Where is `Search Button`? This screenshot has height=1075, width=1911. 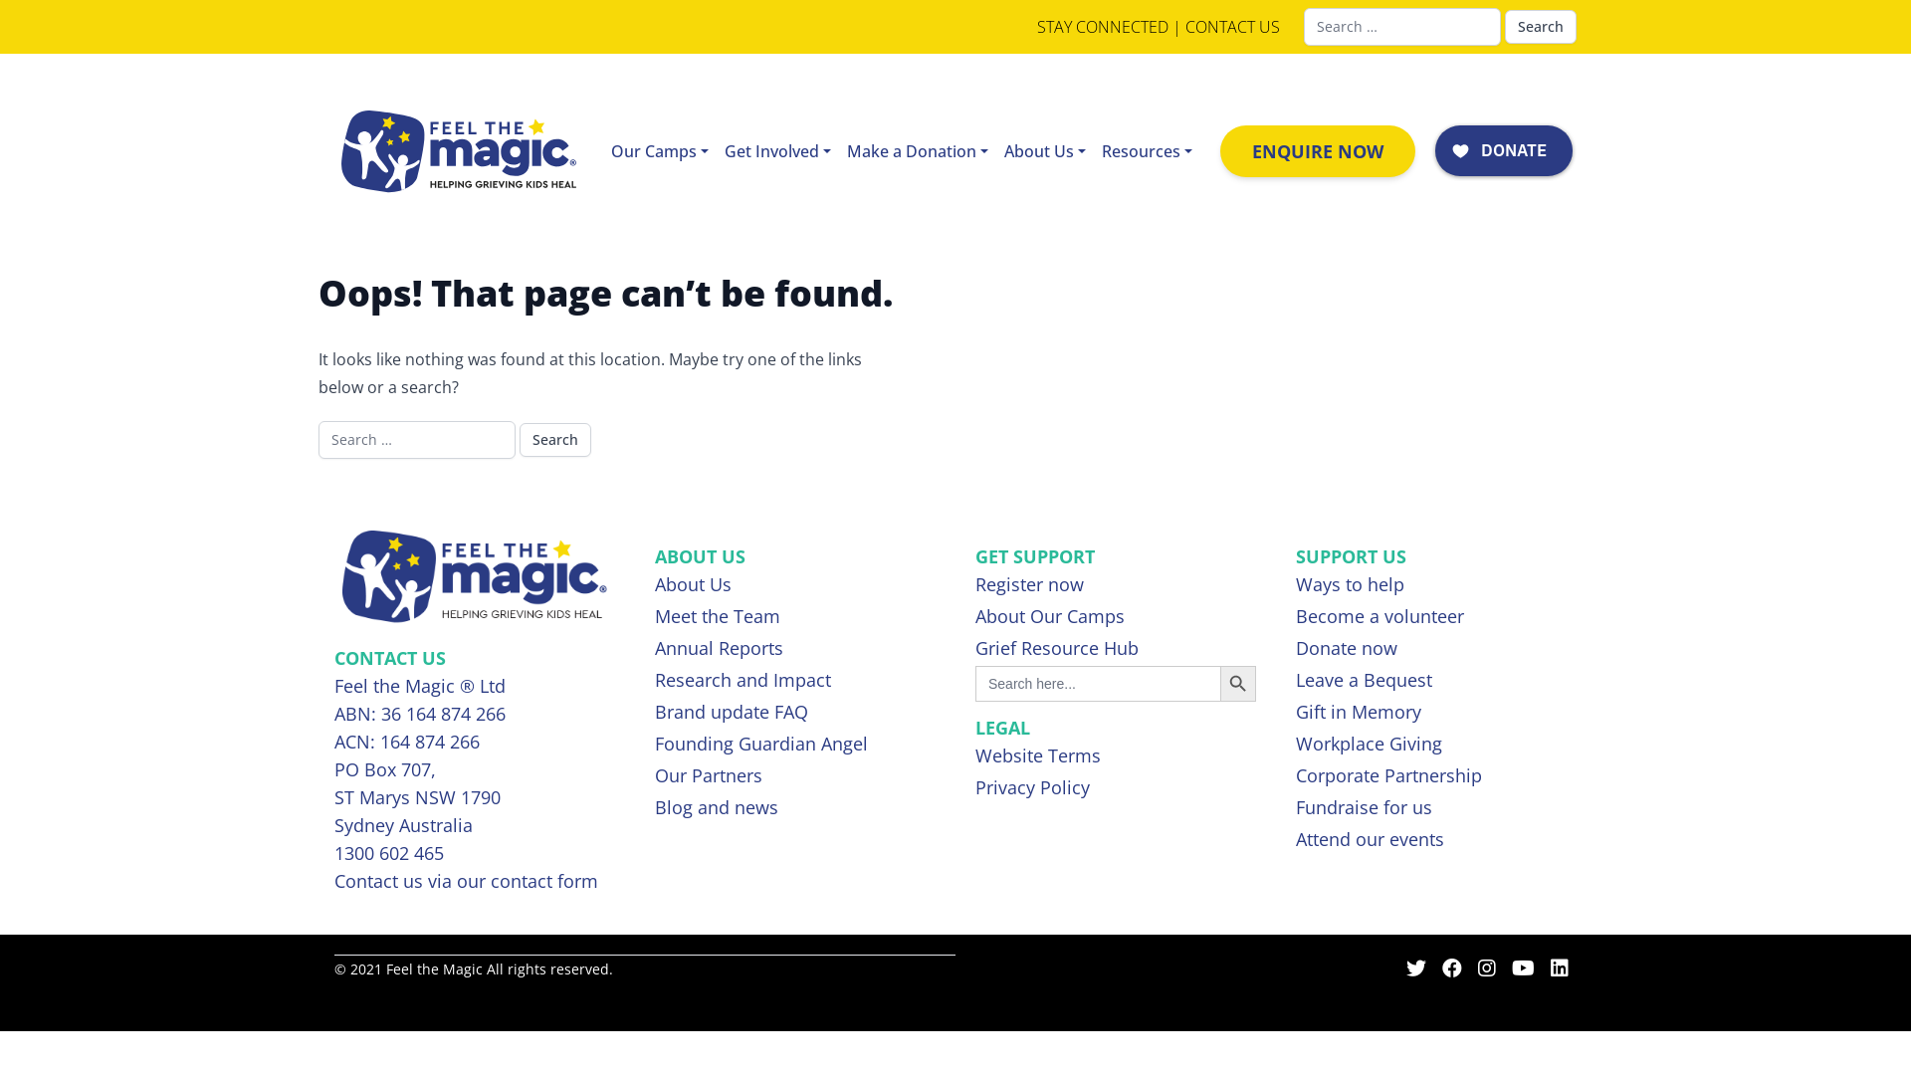
Search Button is located at coordinates (1238, 684).